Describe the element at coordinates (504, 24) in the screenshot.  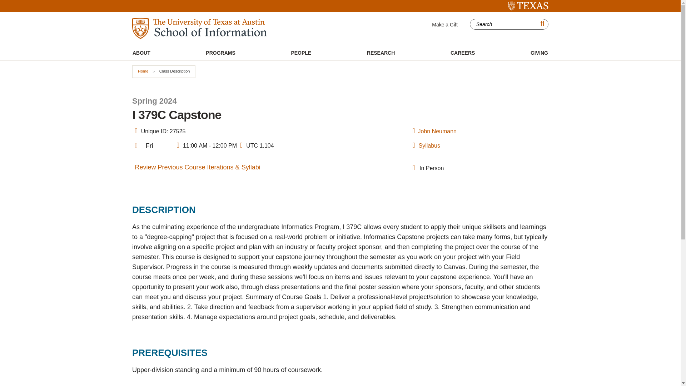
I see `Search this site` at that location.